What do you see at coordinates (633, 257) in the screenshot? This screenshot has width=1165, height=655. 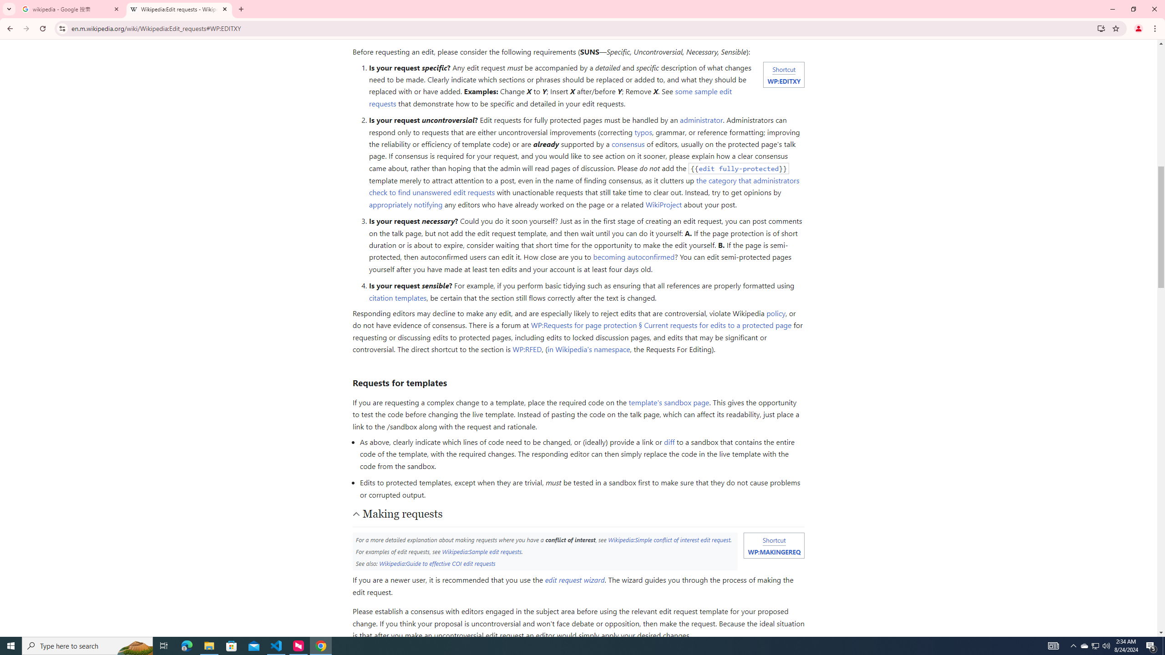 I see `becoming autoconfirmed` at bounding box center [633, 257].